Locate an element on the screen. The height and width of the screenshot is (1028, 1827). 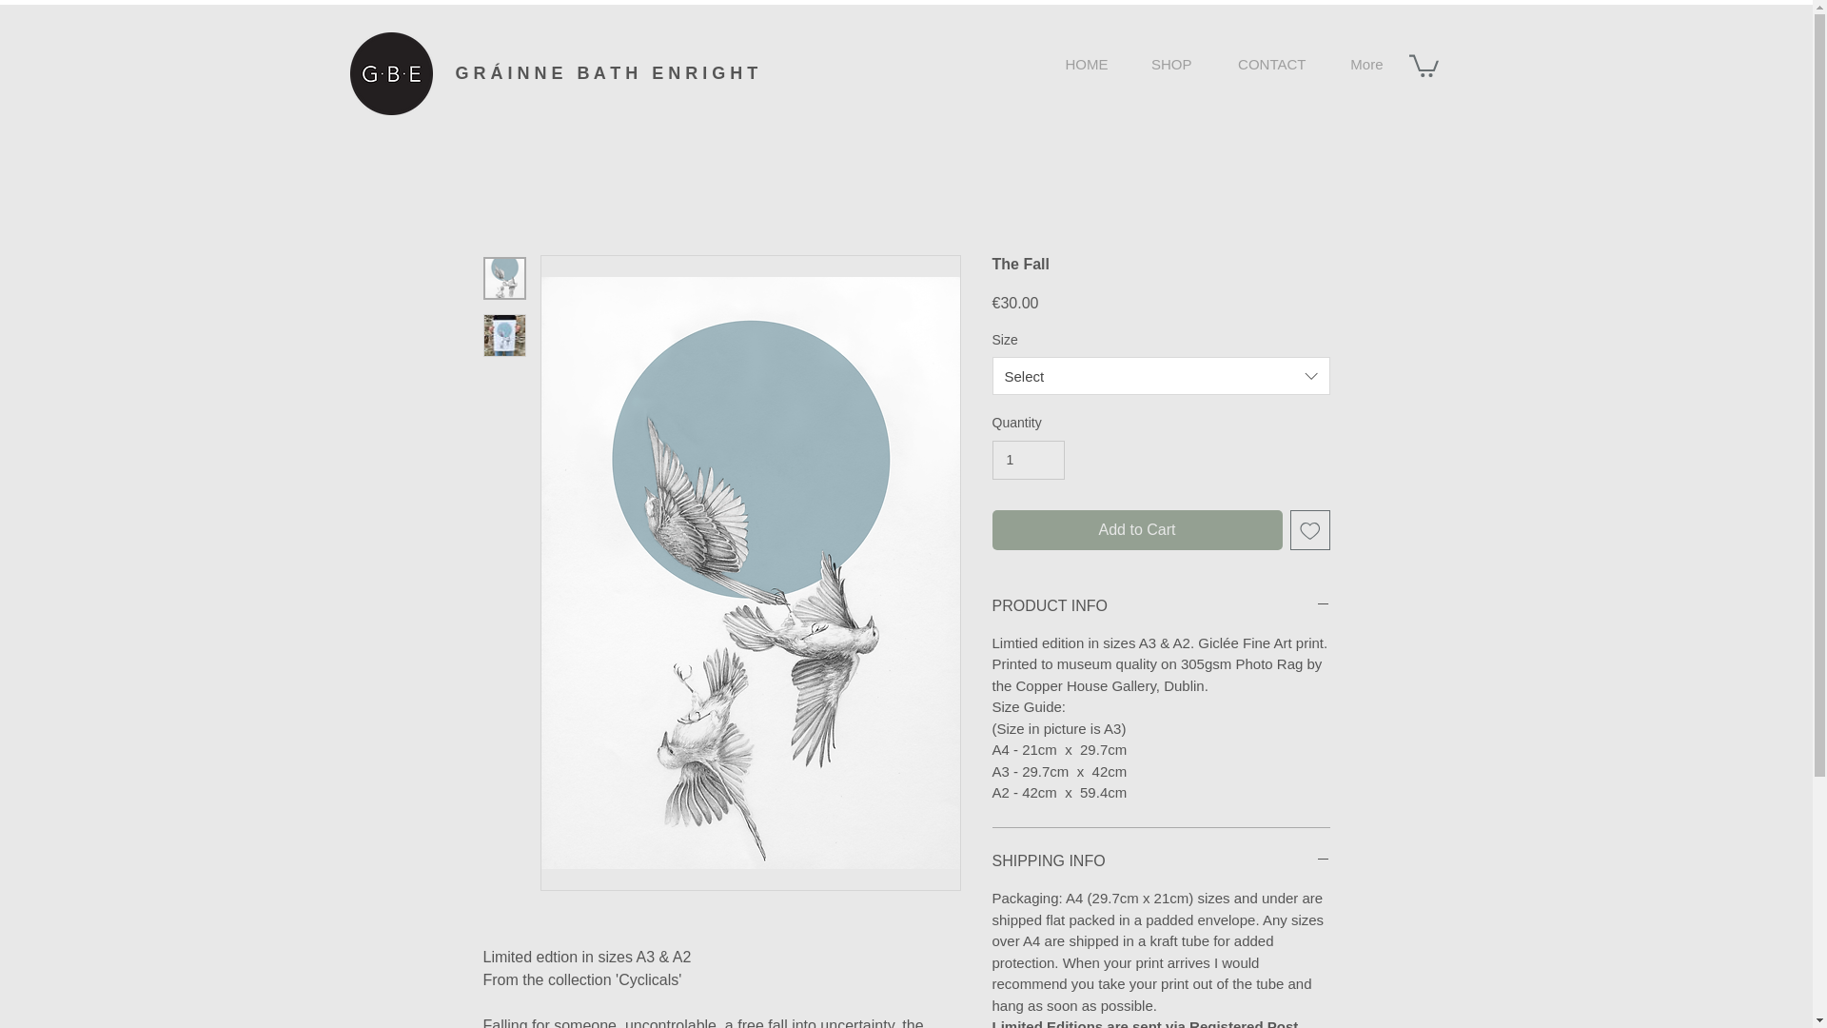
Select is located at coordinates (1161, 375).